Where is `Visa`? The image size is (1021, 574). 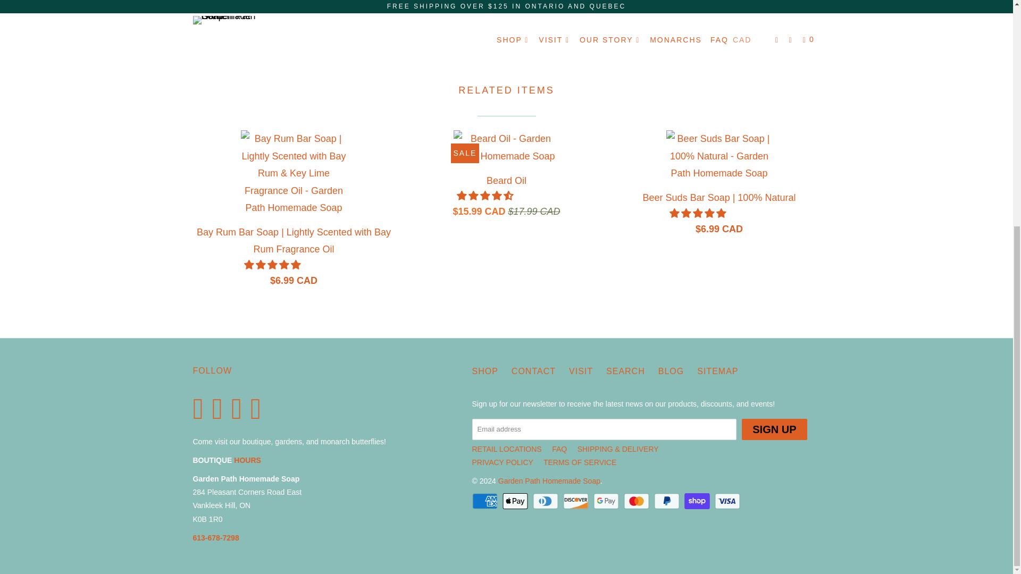 Visa is located at coordinates (729, 501).